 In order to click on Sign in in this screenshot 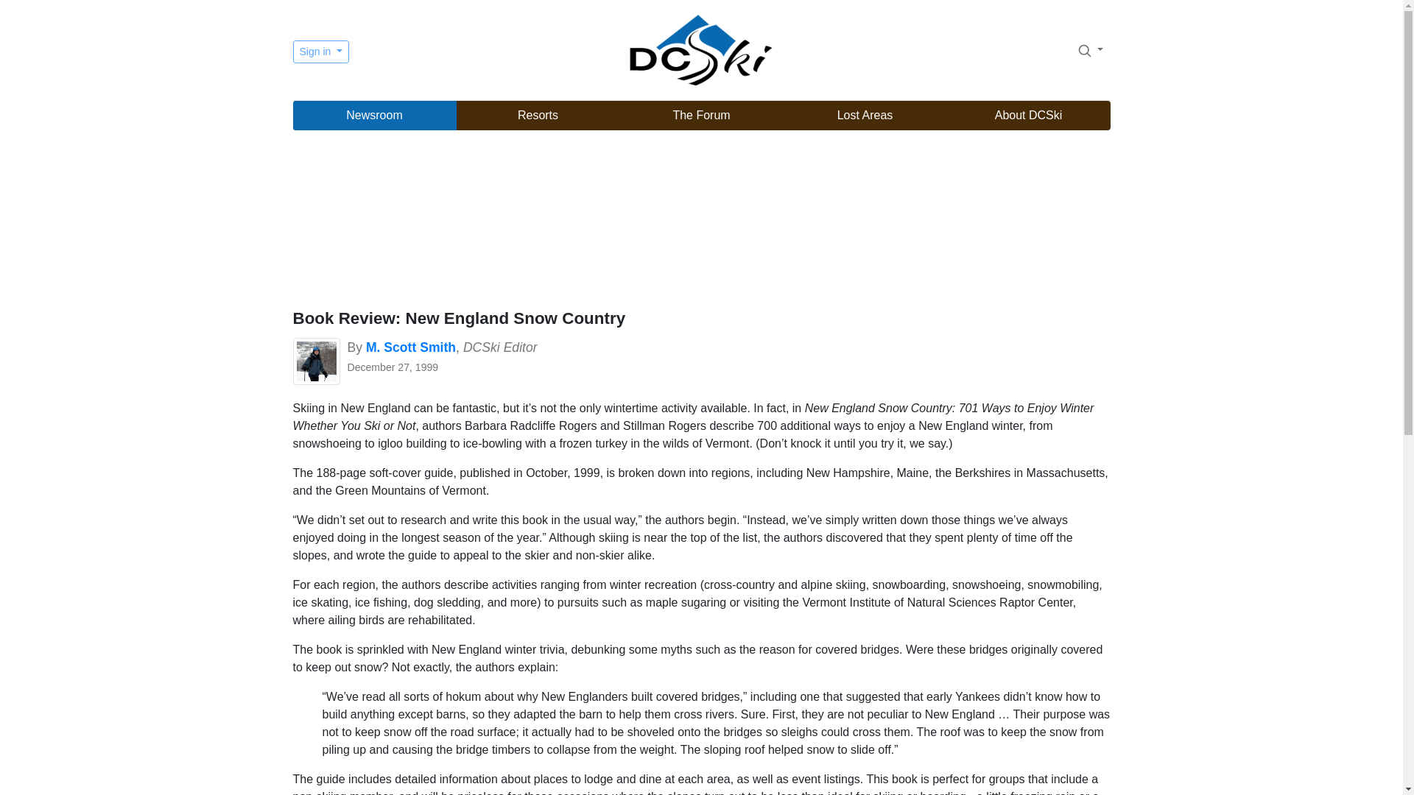, I will do `click(321, 52)`.